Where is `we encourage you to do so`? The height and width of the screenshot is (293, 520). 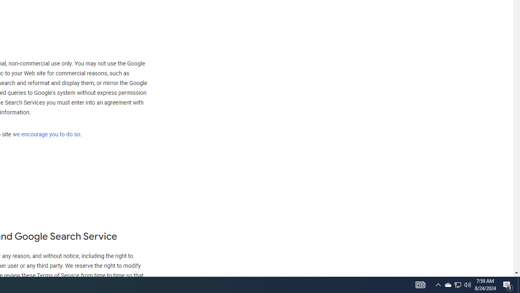
we encourage you to do so is located at coordinates (46, 134).